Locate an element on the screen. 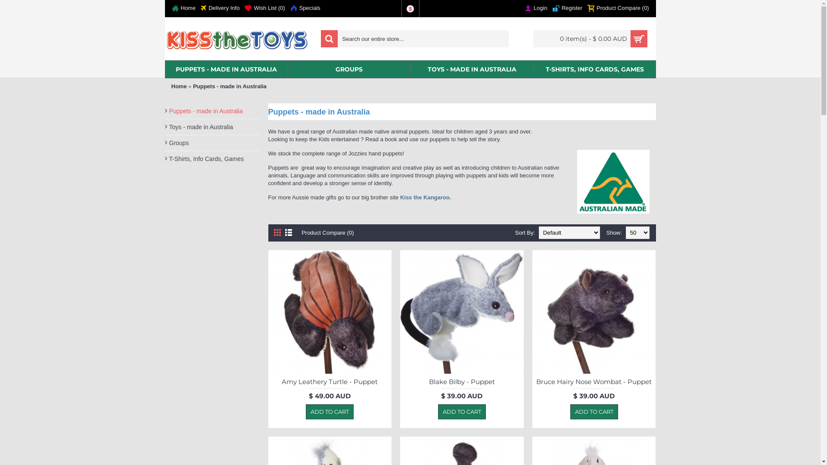  T-SHIRTS, INFO CARDS, GAMES is located at coordinates (594, 69).